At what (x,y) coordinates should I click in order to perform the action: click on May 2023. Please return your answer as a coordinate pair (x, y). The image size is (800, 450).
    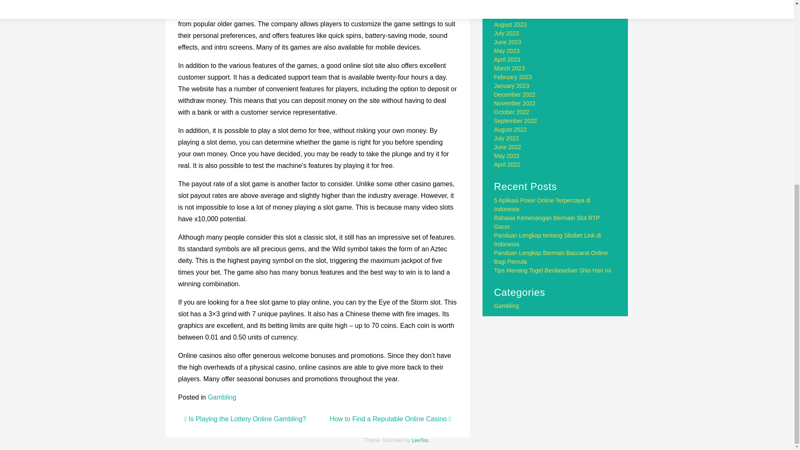
    Looking at the image, I should click on (507, 51).